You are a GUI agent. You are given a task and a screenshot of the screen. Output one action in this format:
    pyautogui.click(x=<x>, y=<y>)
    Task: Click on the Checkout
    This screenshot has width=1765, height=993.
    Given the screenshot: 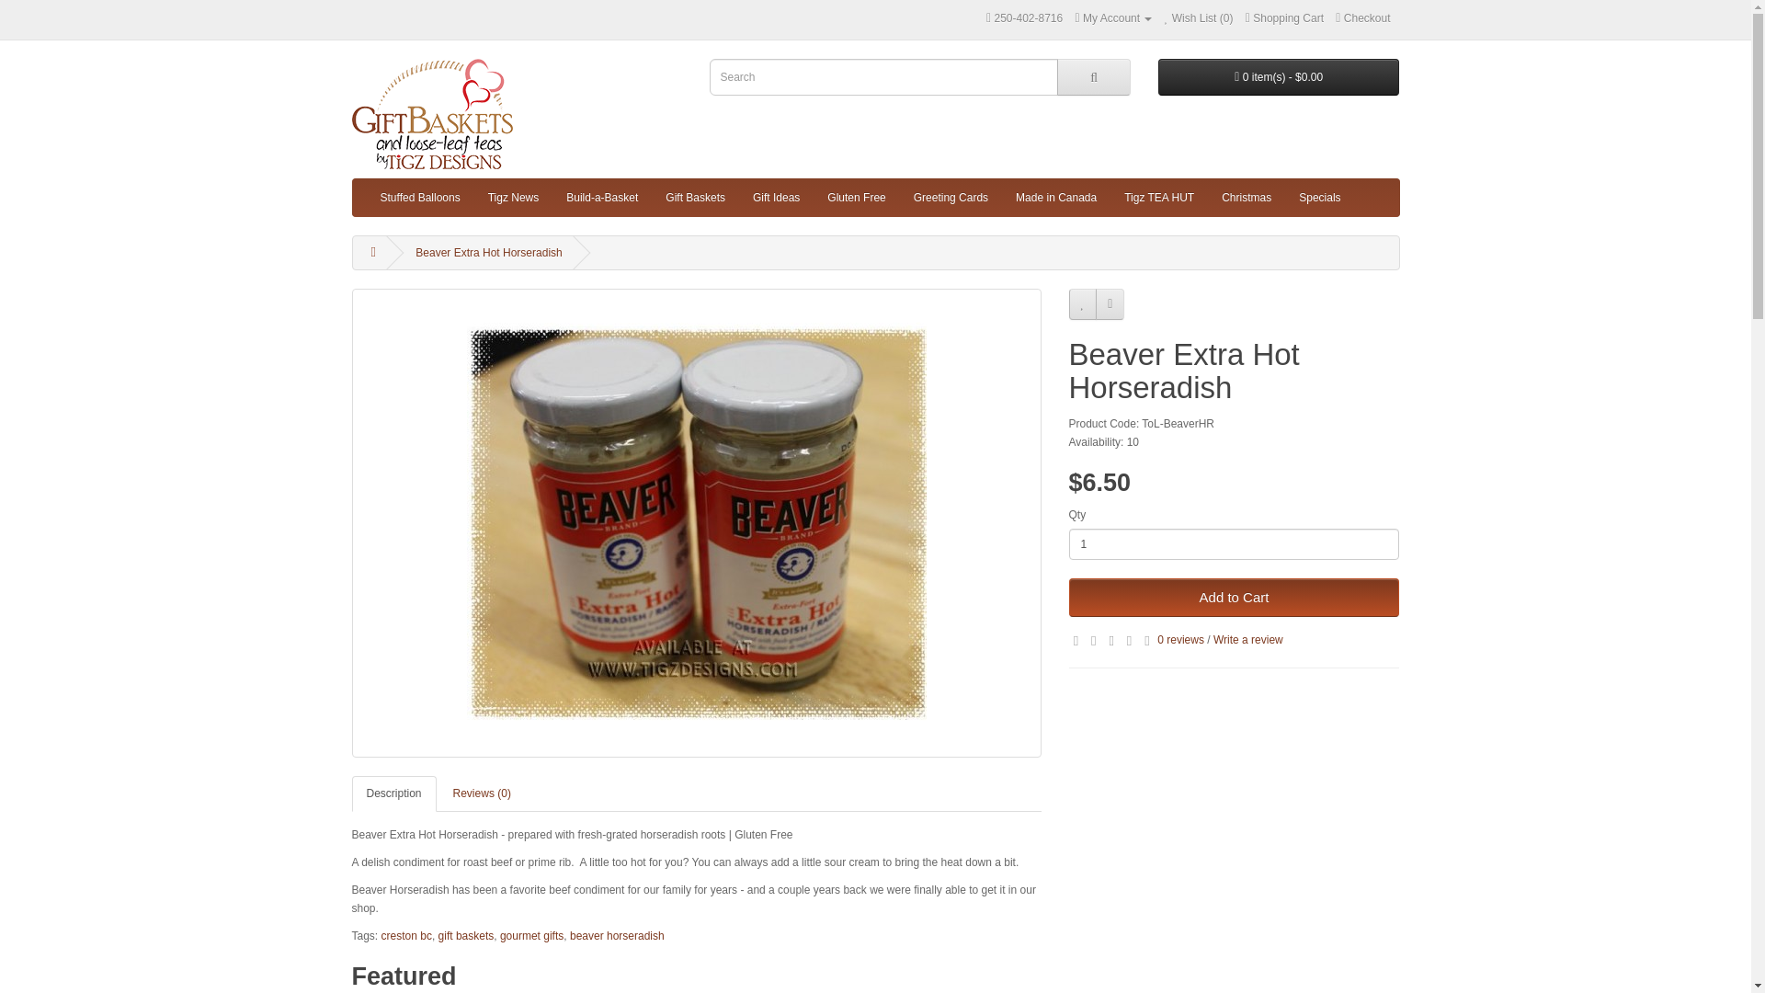 What is the action you would take?
    pyautogui.click(x=1362, y=18)
    